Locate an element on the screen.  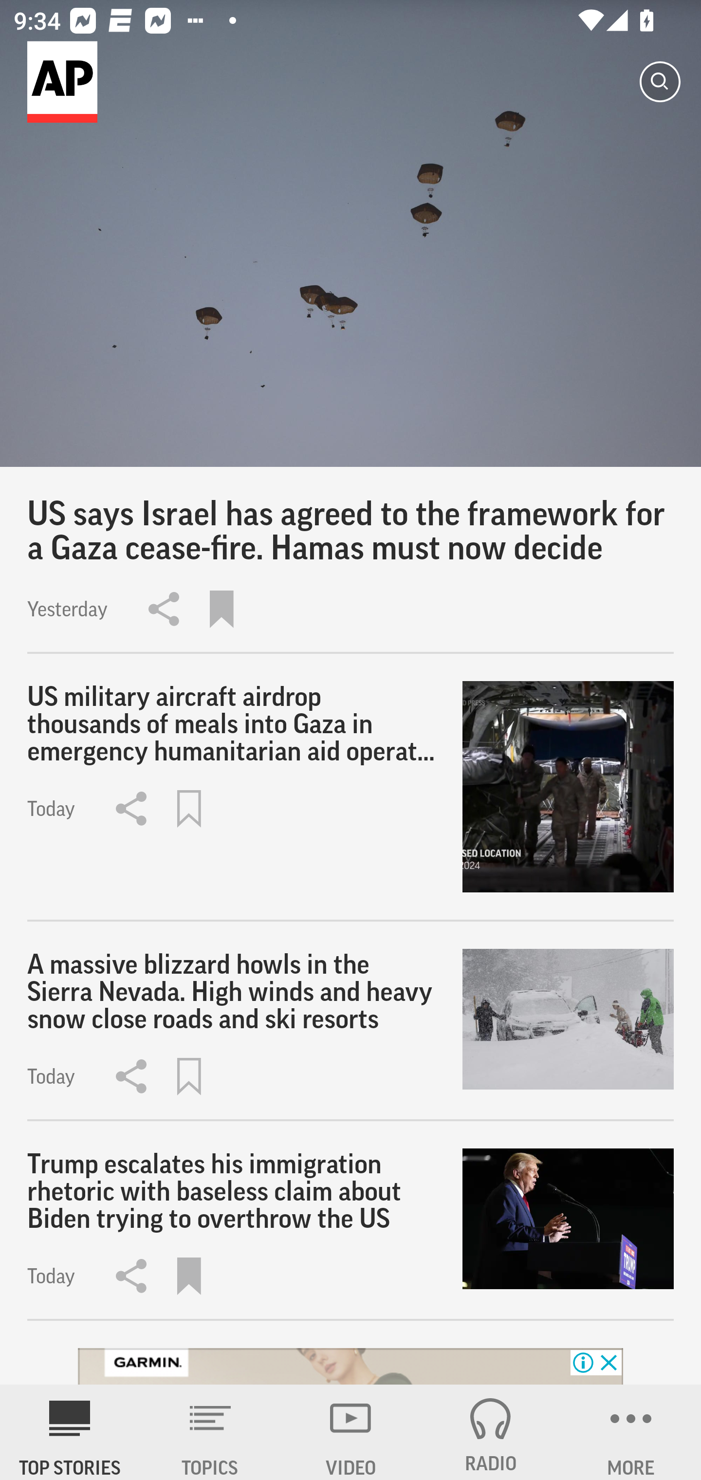
VIDEO is located at coordinates (350, 1432).